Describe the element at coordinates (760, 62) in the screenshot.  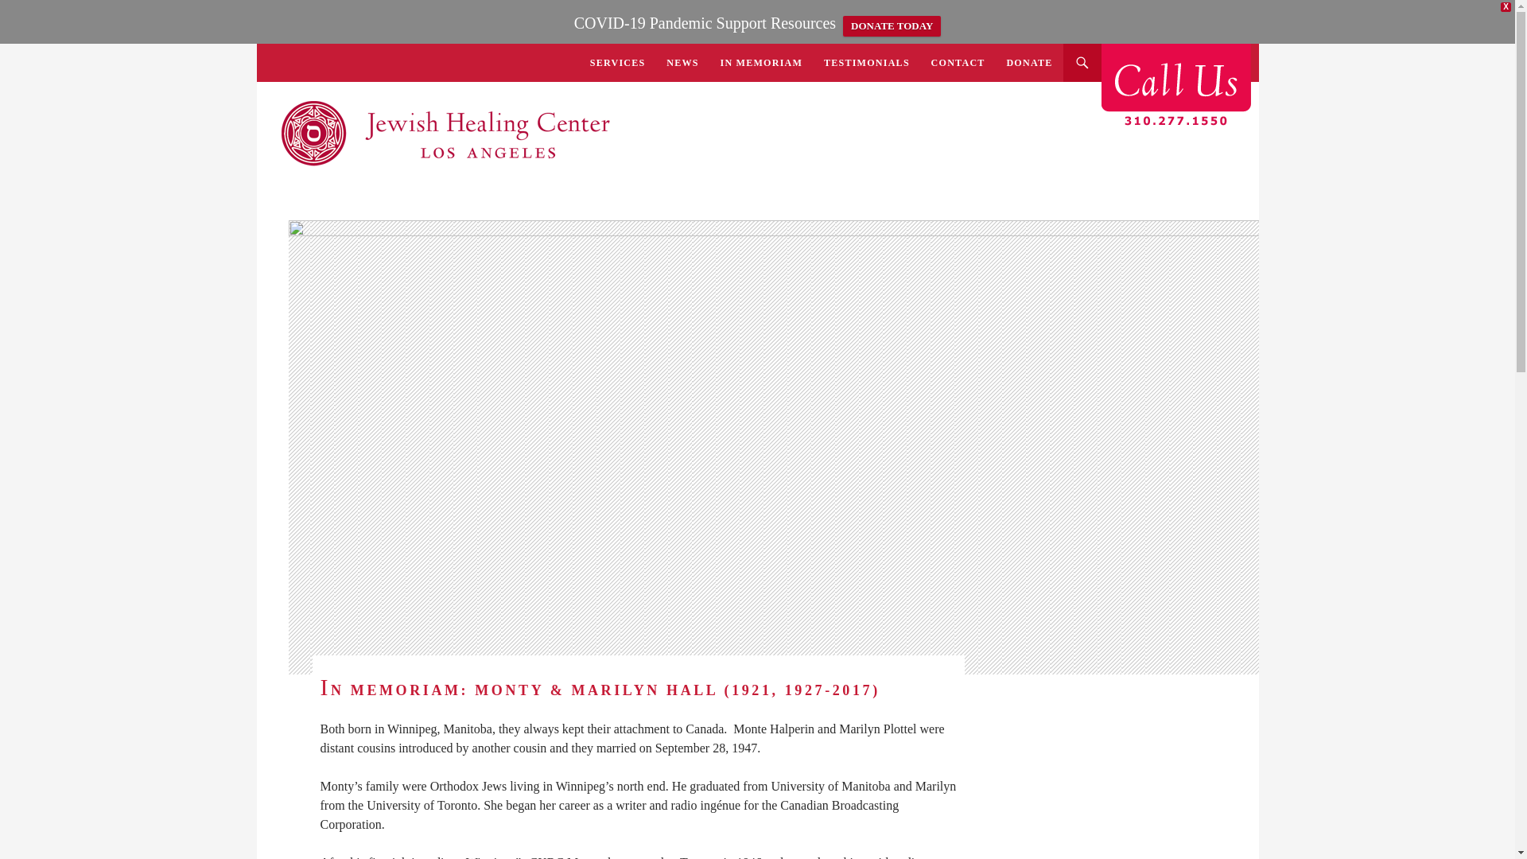
I see `IN MEMORIAM` at that location.